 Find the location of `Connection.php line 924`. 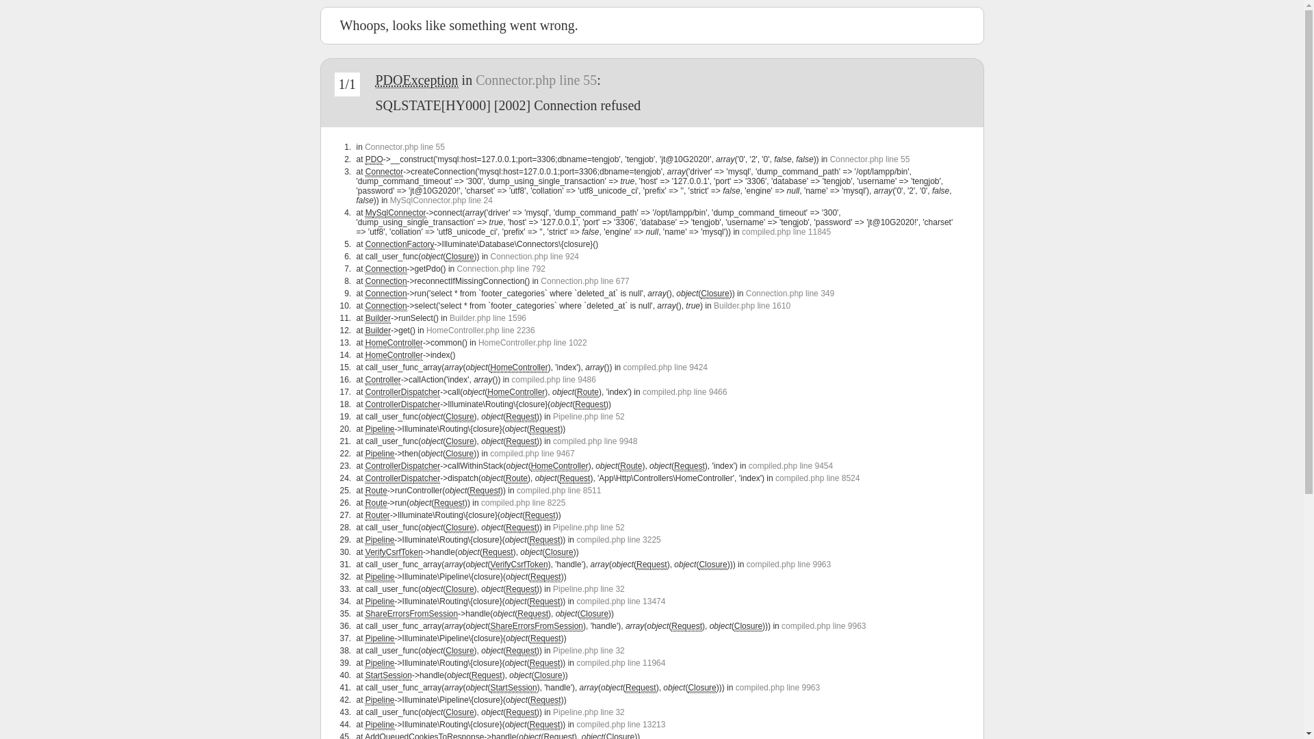

Connection.php line 924 is located at coordinates (535, 257).